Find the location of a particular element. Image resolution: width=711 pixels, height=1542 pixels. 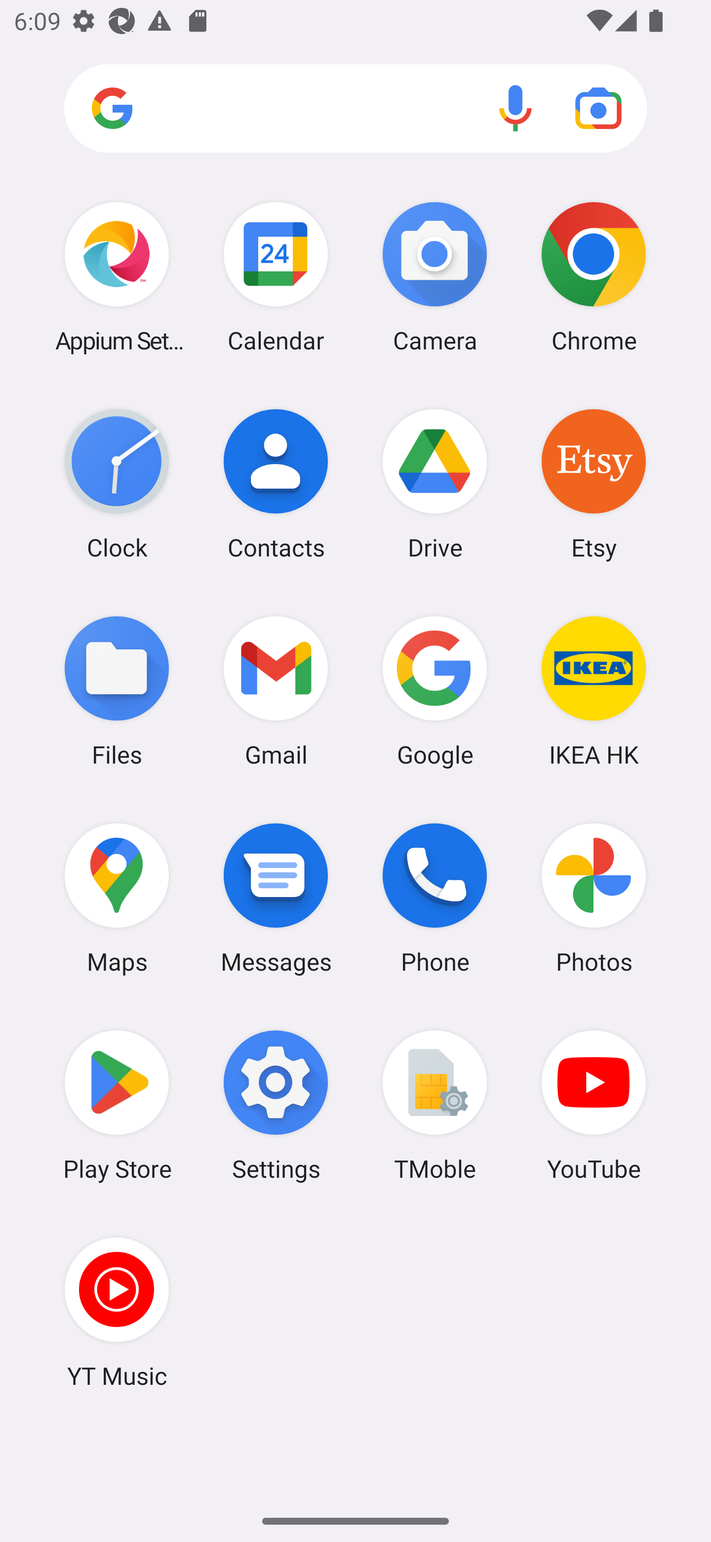

IKEA HK is located at coordinates (593, 690).